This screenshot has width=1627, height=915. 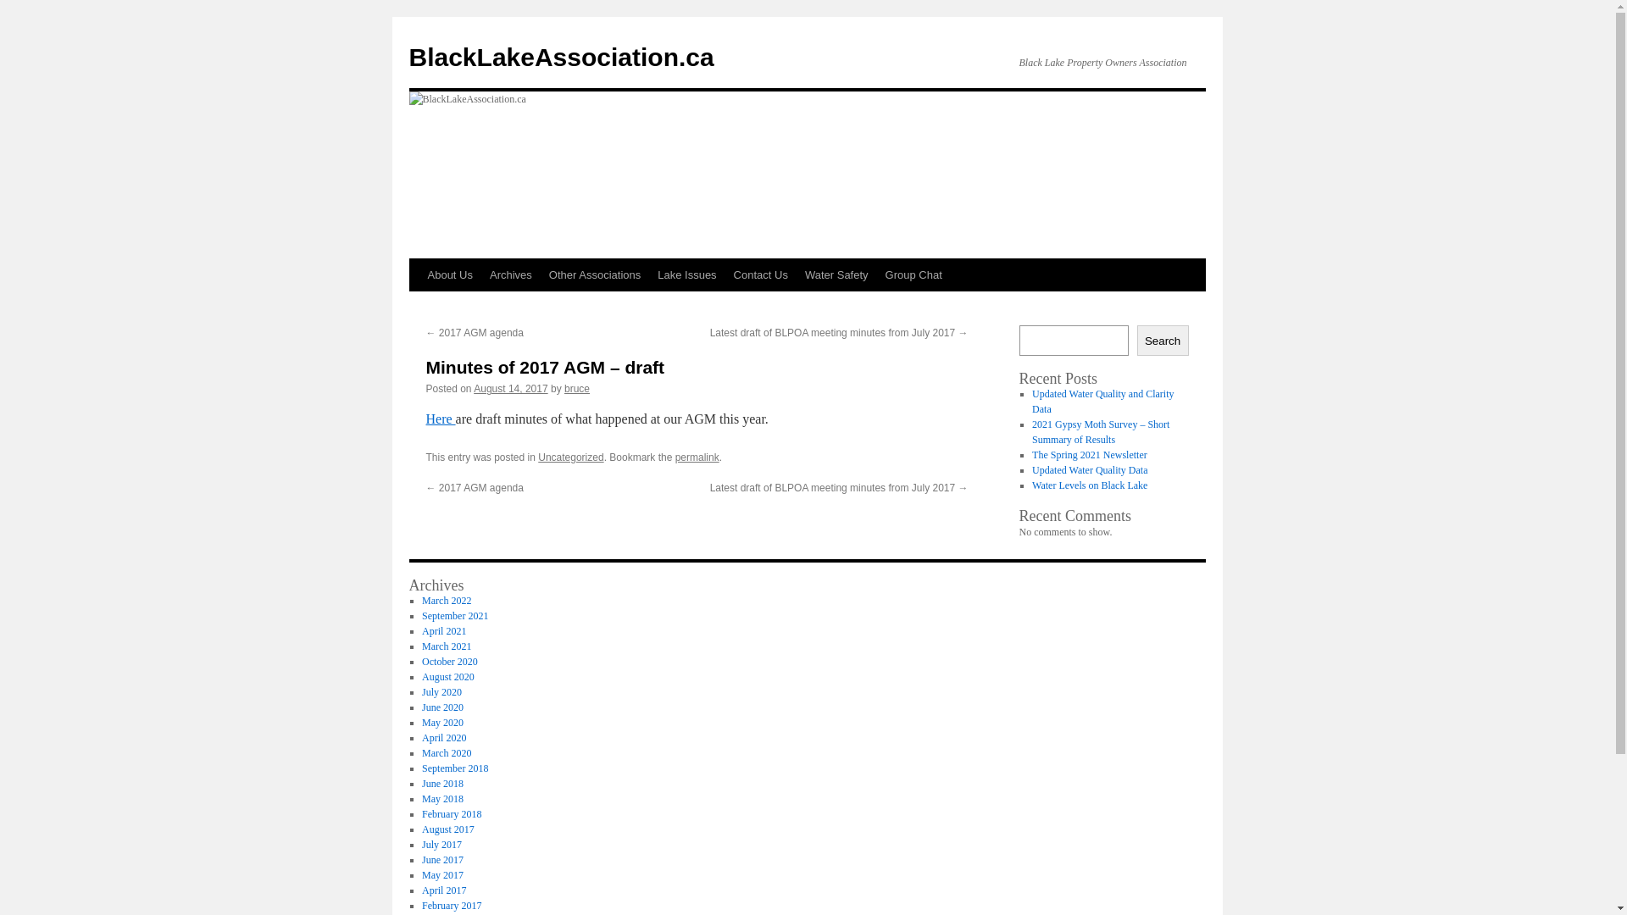 What do you see at coordinates (686, 275) in the screenshot?
I see `Lake Issues` at bounding box center [686, 275].